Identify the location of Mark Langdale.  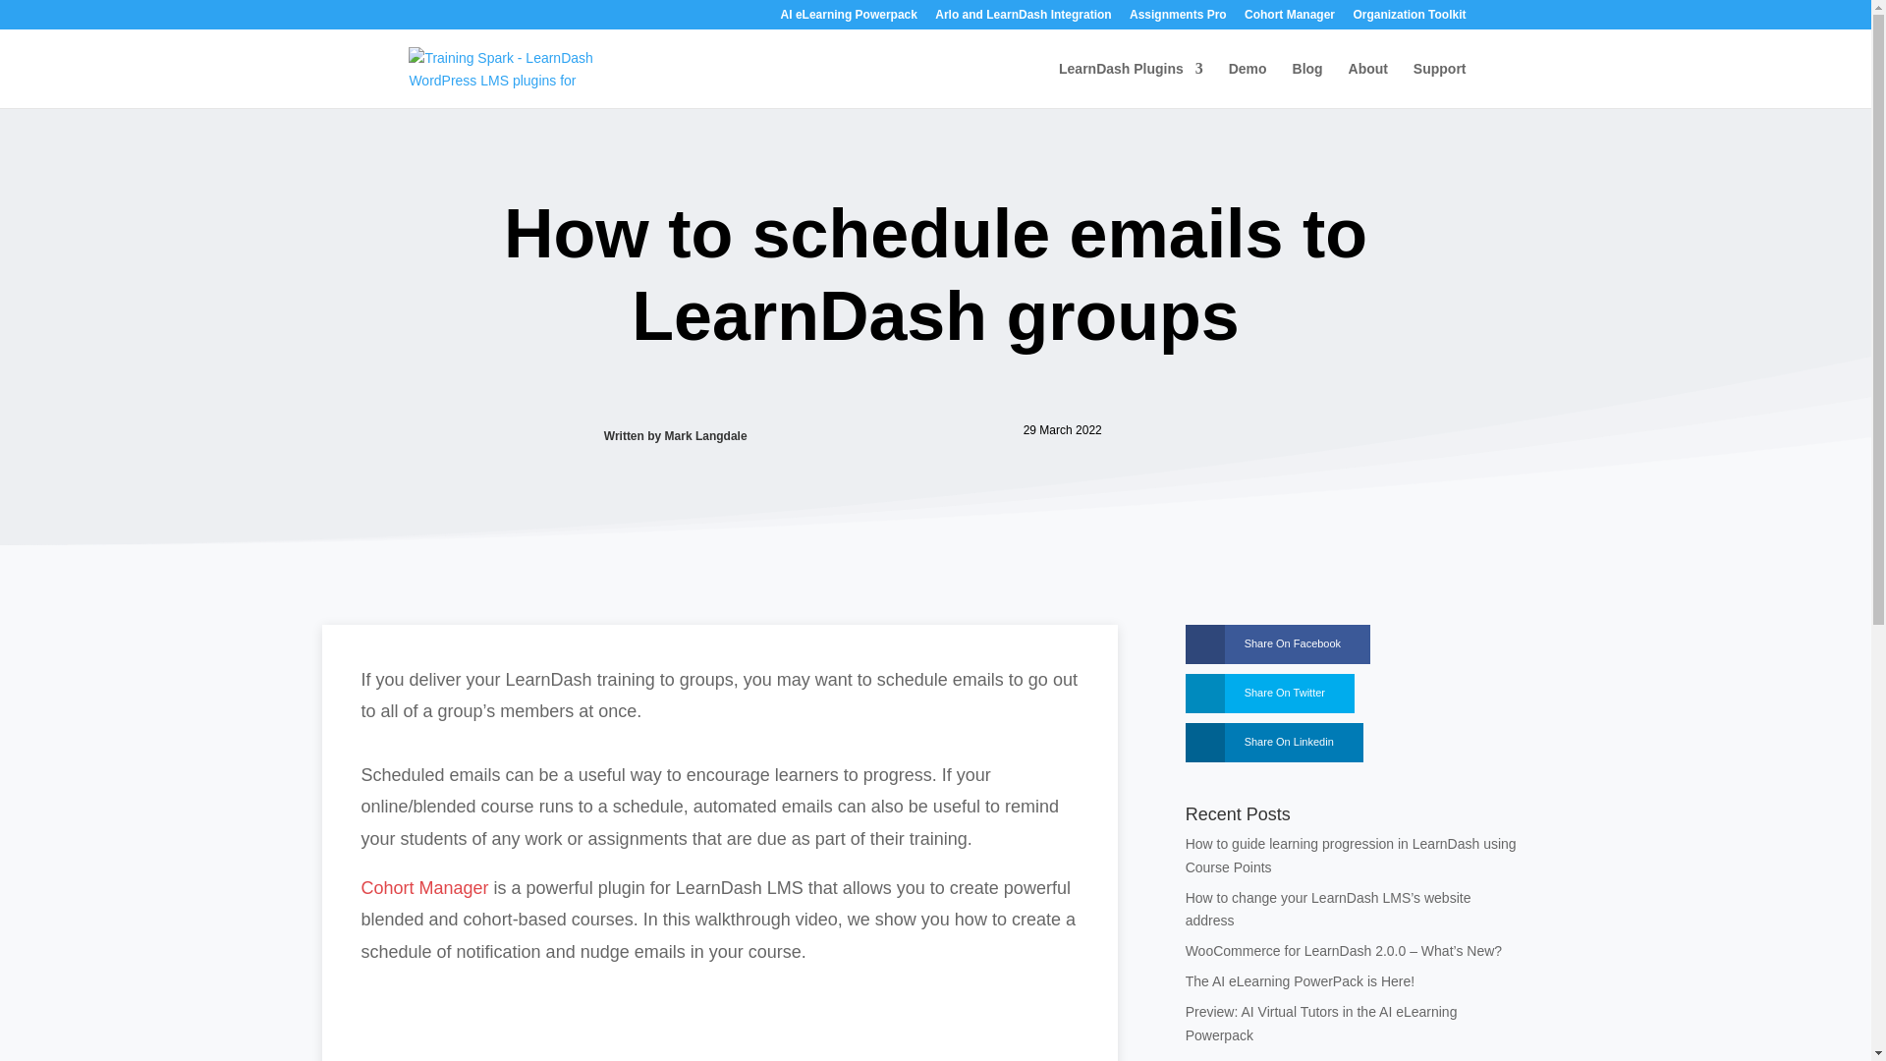
(705, 436).